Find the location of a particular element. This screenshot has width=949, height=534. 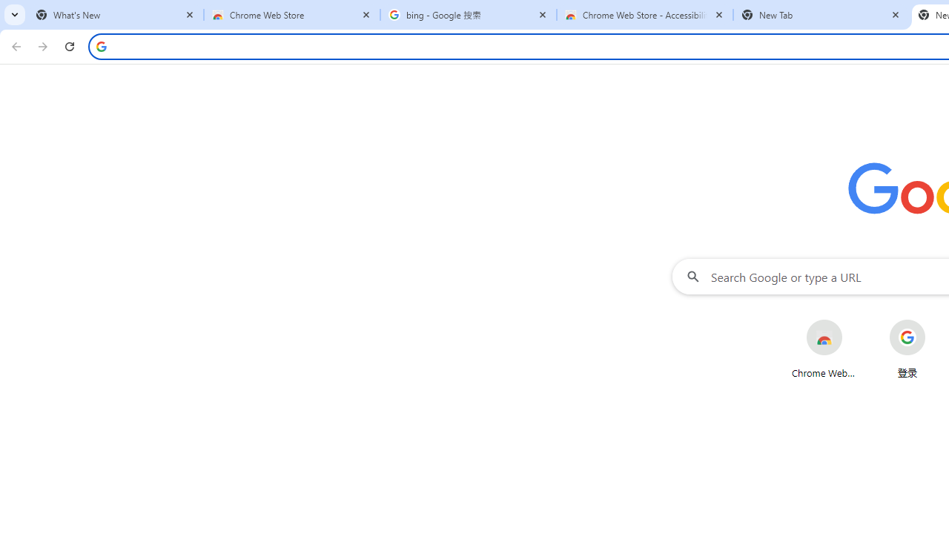

Chrome Web Store - Accessibility is located at coordinates (645, 15).